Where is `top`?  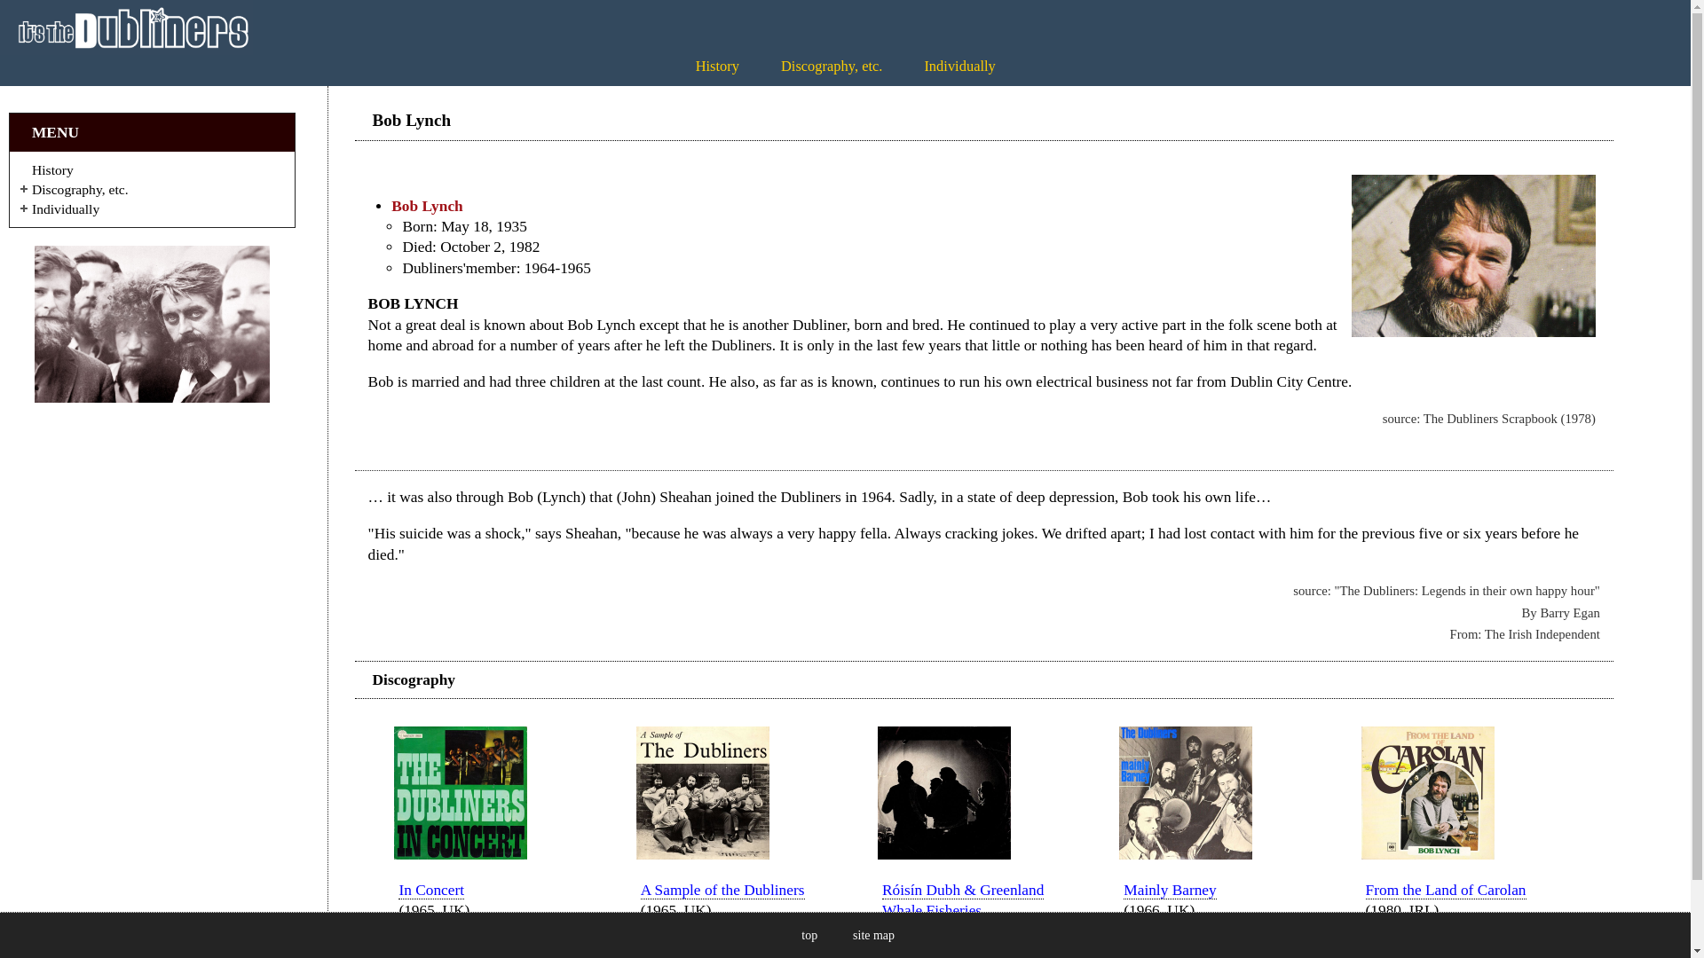 top is located at coordinates (809, 935).